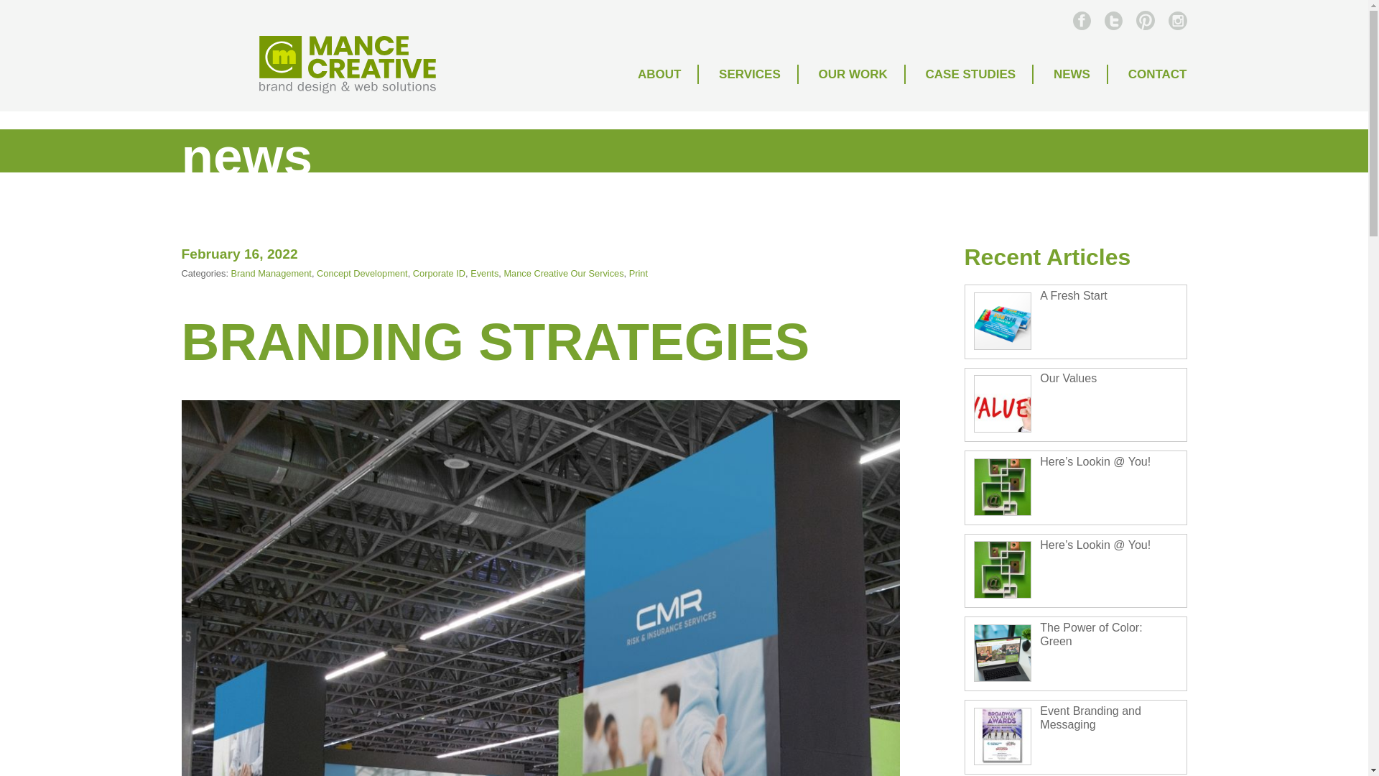 This screenshot has width=1379, height=776. I want to click on Branding Strategies, so click(495, 342).